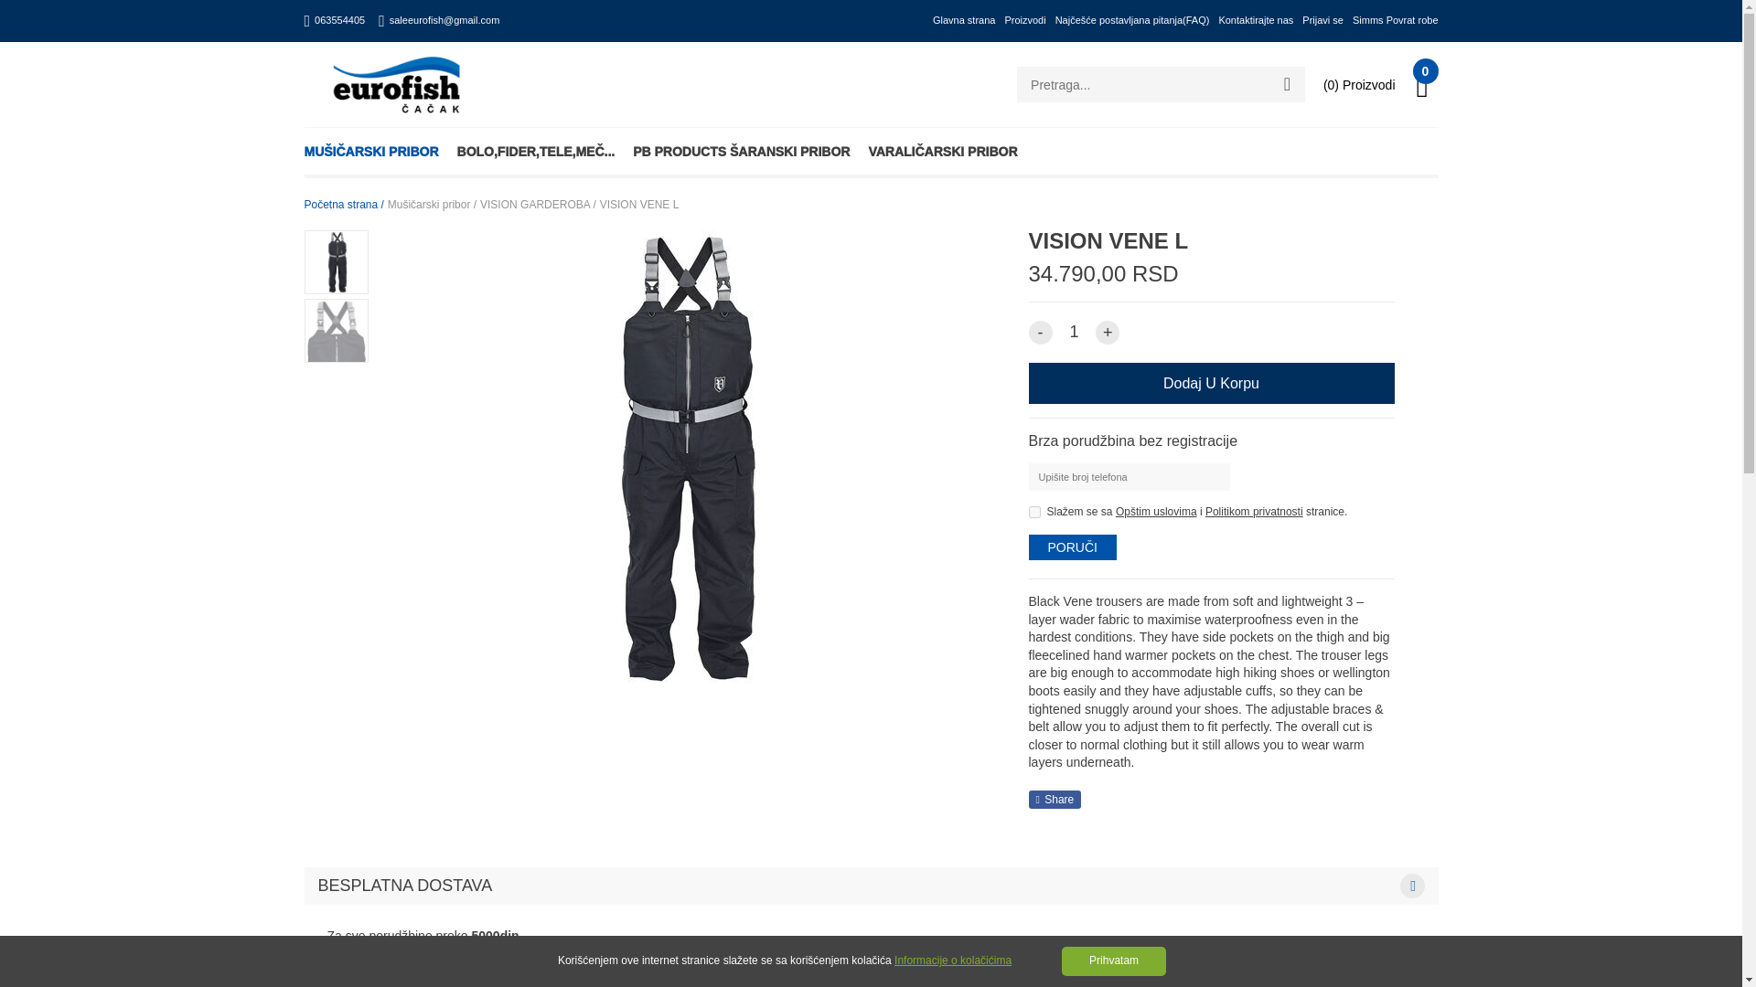 The width and height of the screenshot is (1756, 987). What do you see at coordinates (964, 20) in the screenshot?
I see `Glavna strana` at bounding box center [964, 20].